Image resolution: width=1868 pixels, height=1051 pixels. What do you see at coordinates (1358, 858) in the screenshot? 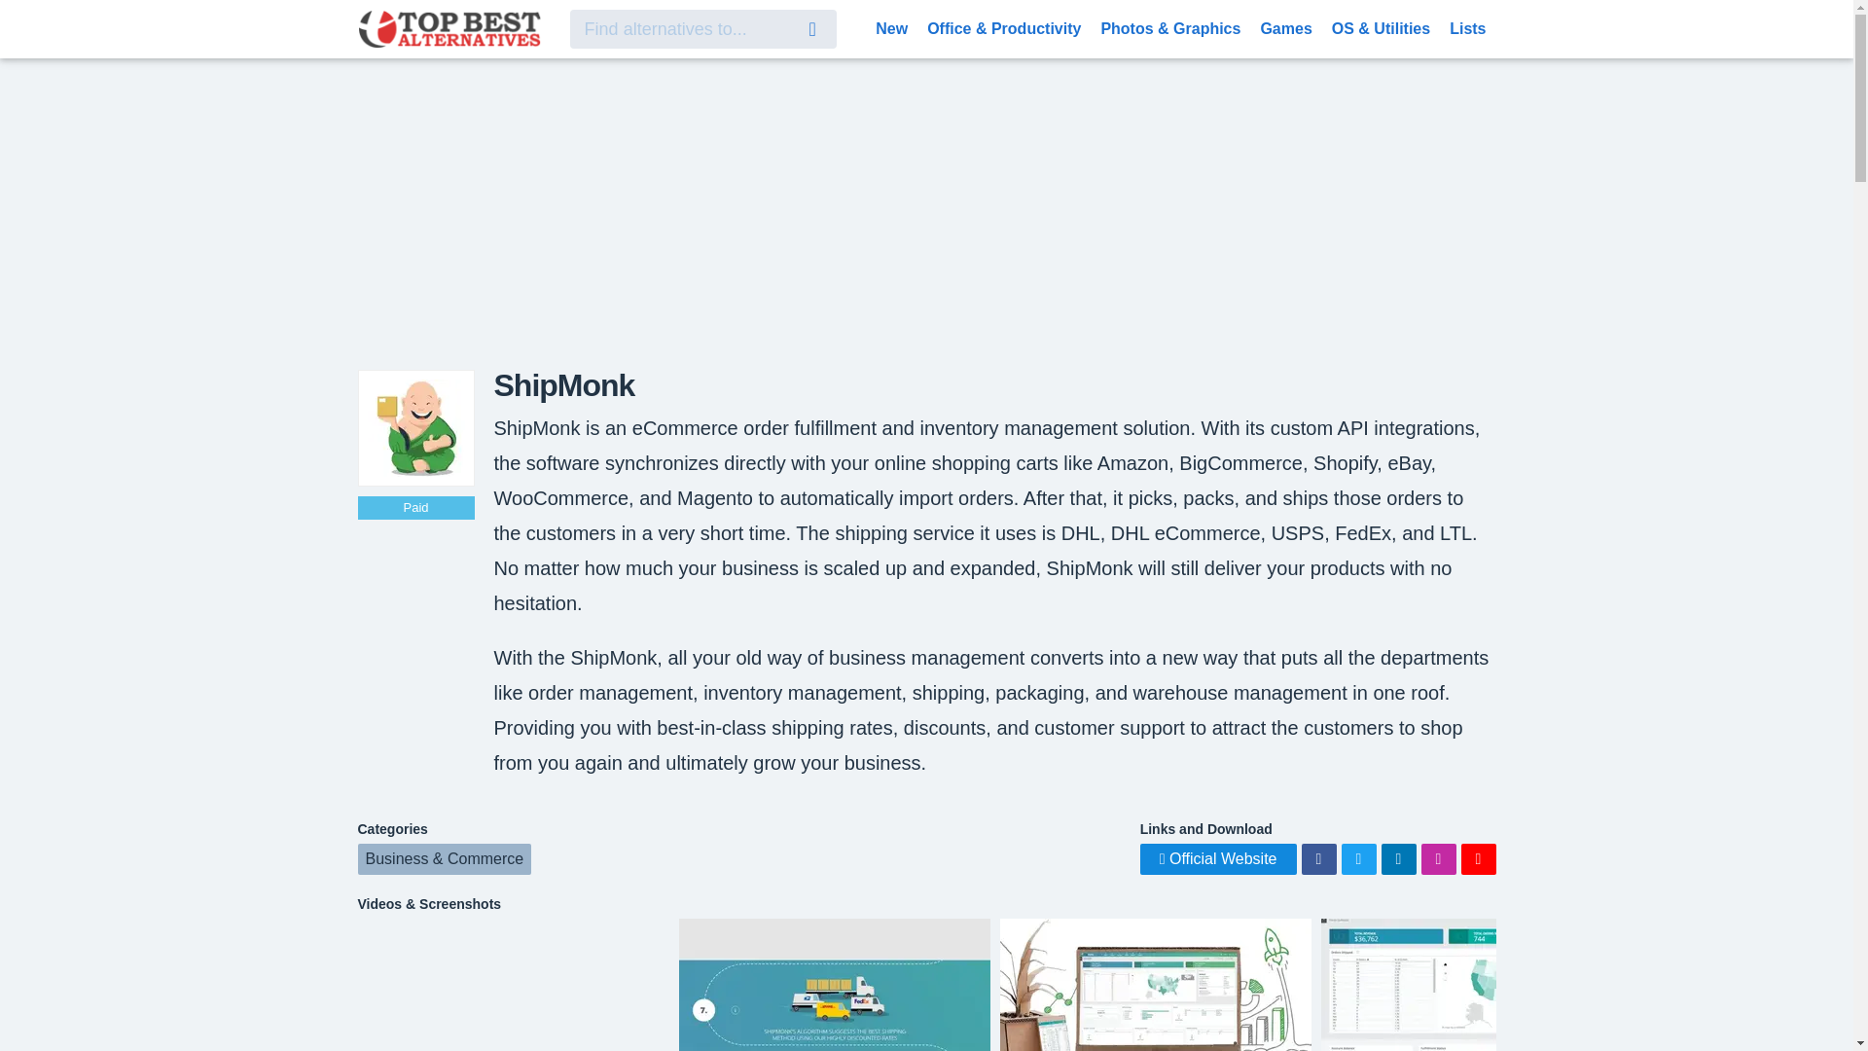
I see `Twitter` at bounding box center [1358, 858].